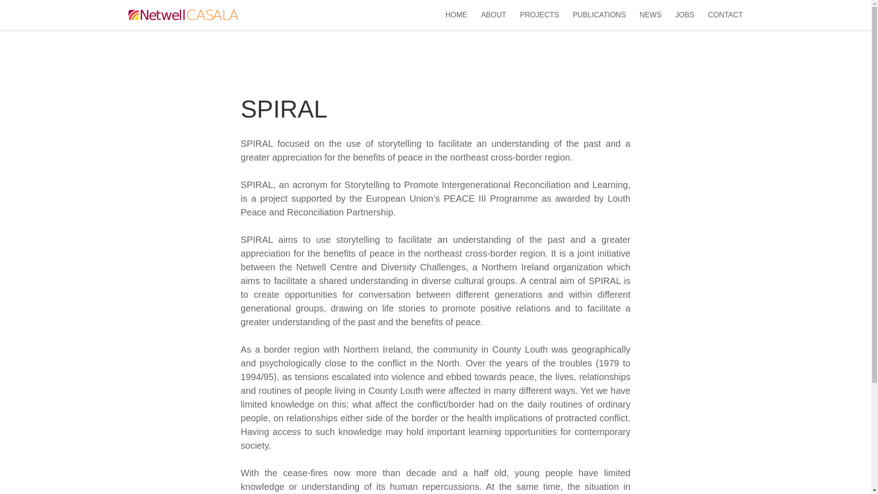 This screenshot has width=878, height=494. Describe the element at coordinates (599, 15) in the screenshot. I see `PUBLICATIONS` at that location.